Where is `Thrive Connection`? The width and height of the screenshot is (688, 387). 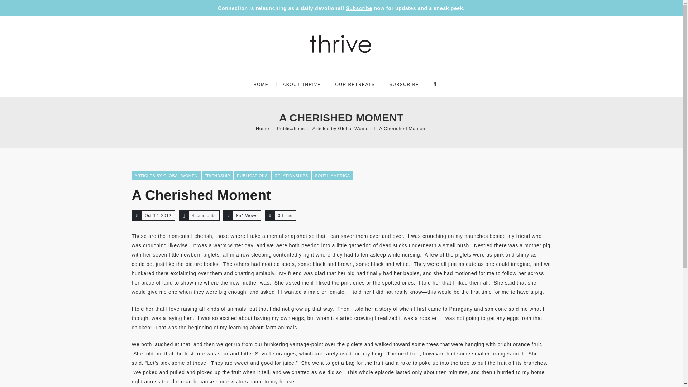
Thrive Connection is located at coordinates (341, 44).